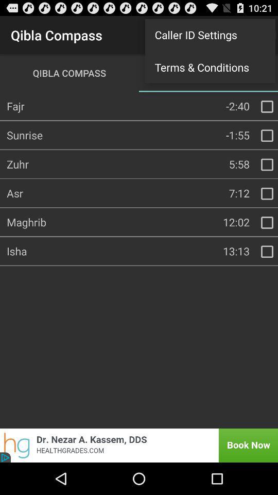 The width and height of the screenshot is (278, 495). What do you see at coordinates (267, 252) in the screenshot?
I see `go to click putton` at bounding box center [267, 252].